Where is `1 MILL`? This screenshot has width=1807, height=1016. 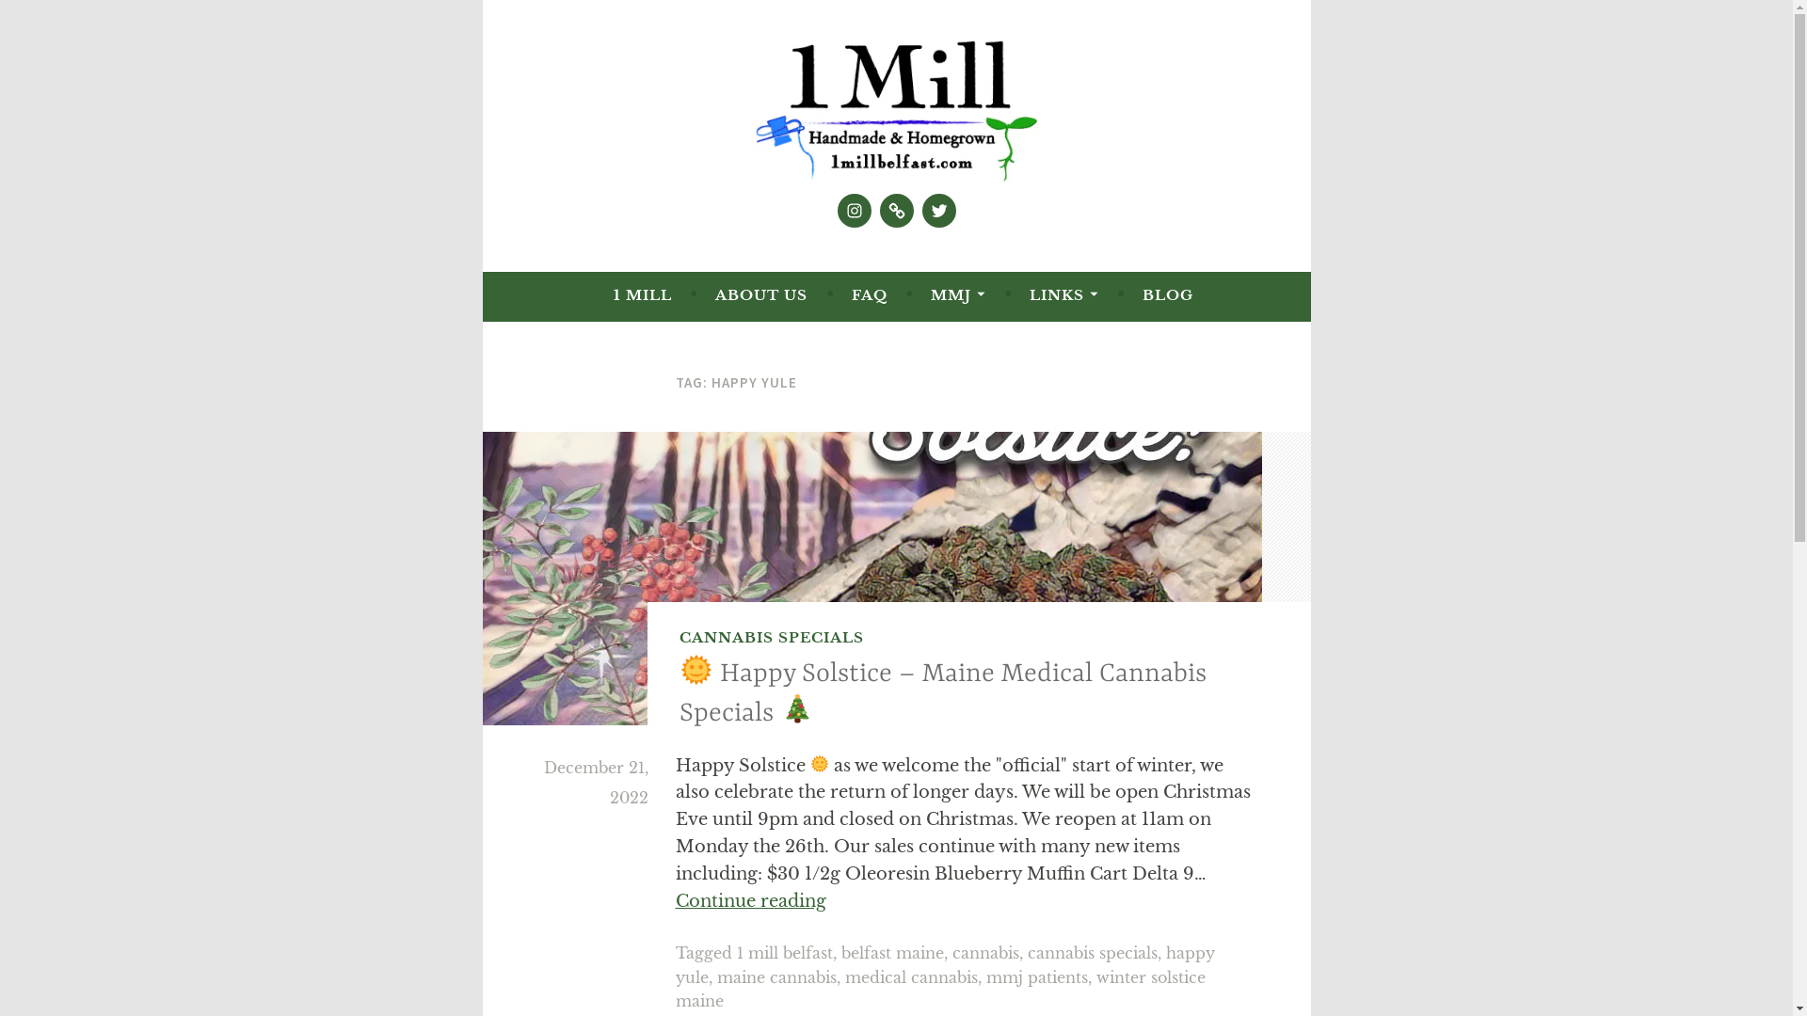 1 MILL is located at coordinates (643, 295).